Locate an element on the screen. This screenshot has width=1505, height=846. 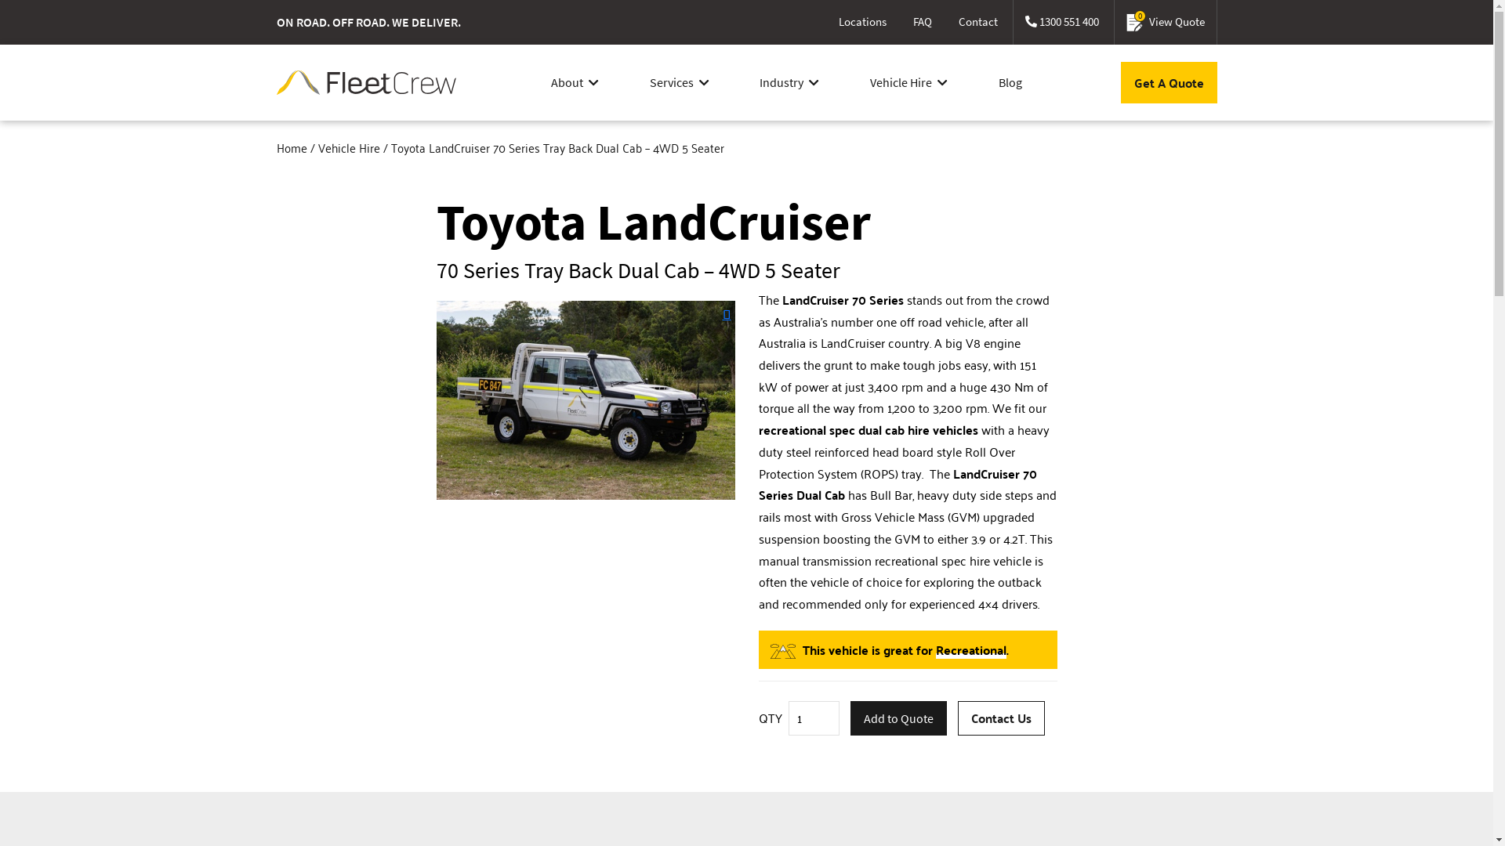
Contact is located at coordinates (978, 22).